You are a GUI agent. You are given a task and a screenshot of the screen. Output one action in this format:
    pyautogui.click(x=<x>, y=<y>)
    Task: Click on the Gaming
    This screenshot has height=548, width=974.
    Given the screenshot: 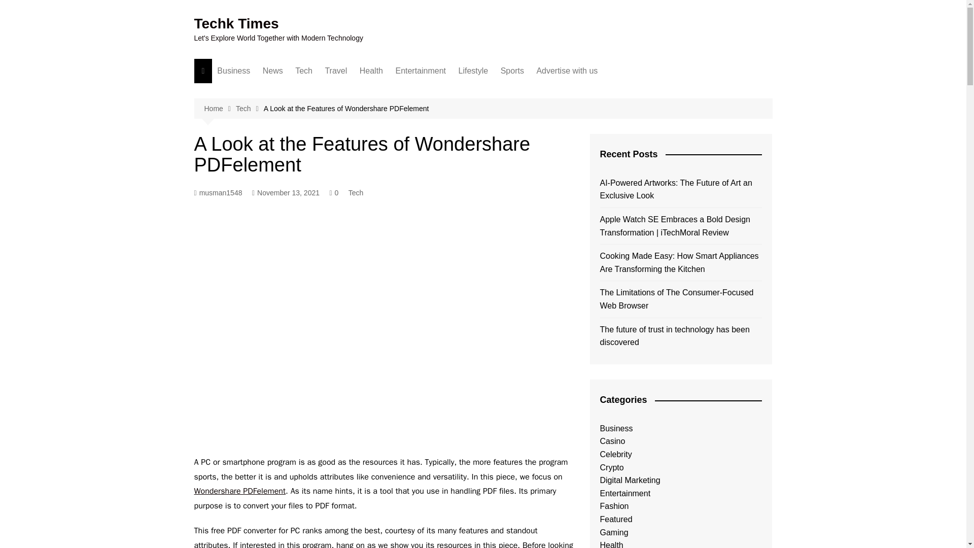 What is the action you would take?
    pyautogui.click(x=551, y=108)
    